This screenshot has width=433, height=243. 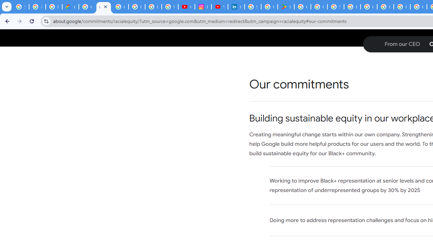 What do you see at coordinates (385, 7) in the screenshot?
I see `How do I create a new Google Account? - Google Account Help` at bounding box center [385, 7].